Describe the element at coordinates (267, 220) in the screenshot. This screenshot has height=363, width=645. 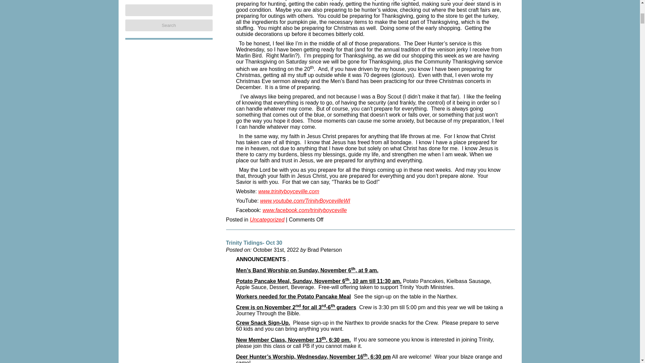
I see `Uncategorized` at that location.